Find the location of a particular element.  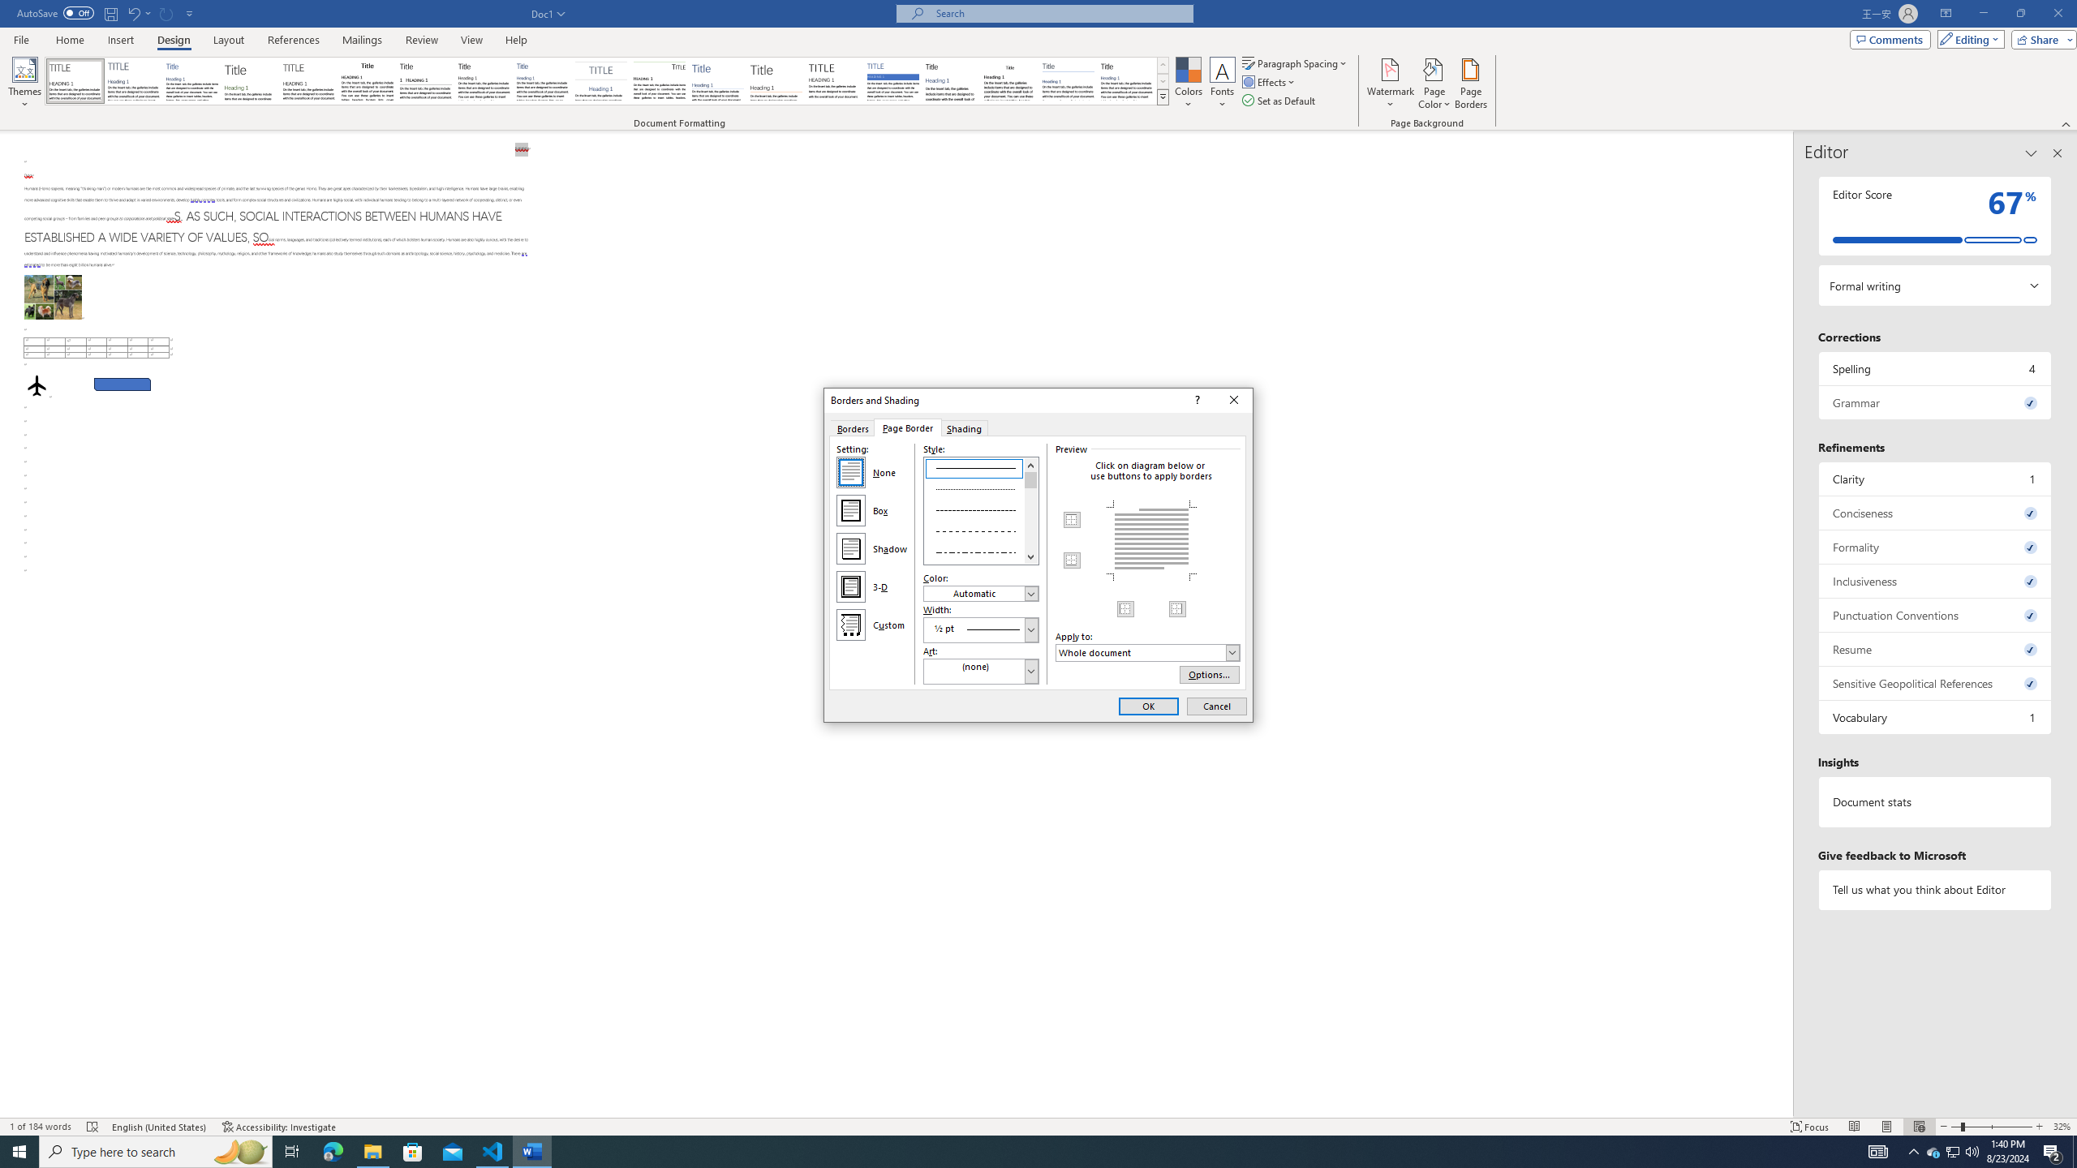

Editor Score 67% is located at coordinates (1936, 216).